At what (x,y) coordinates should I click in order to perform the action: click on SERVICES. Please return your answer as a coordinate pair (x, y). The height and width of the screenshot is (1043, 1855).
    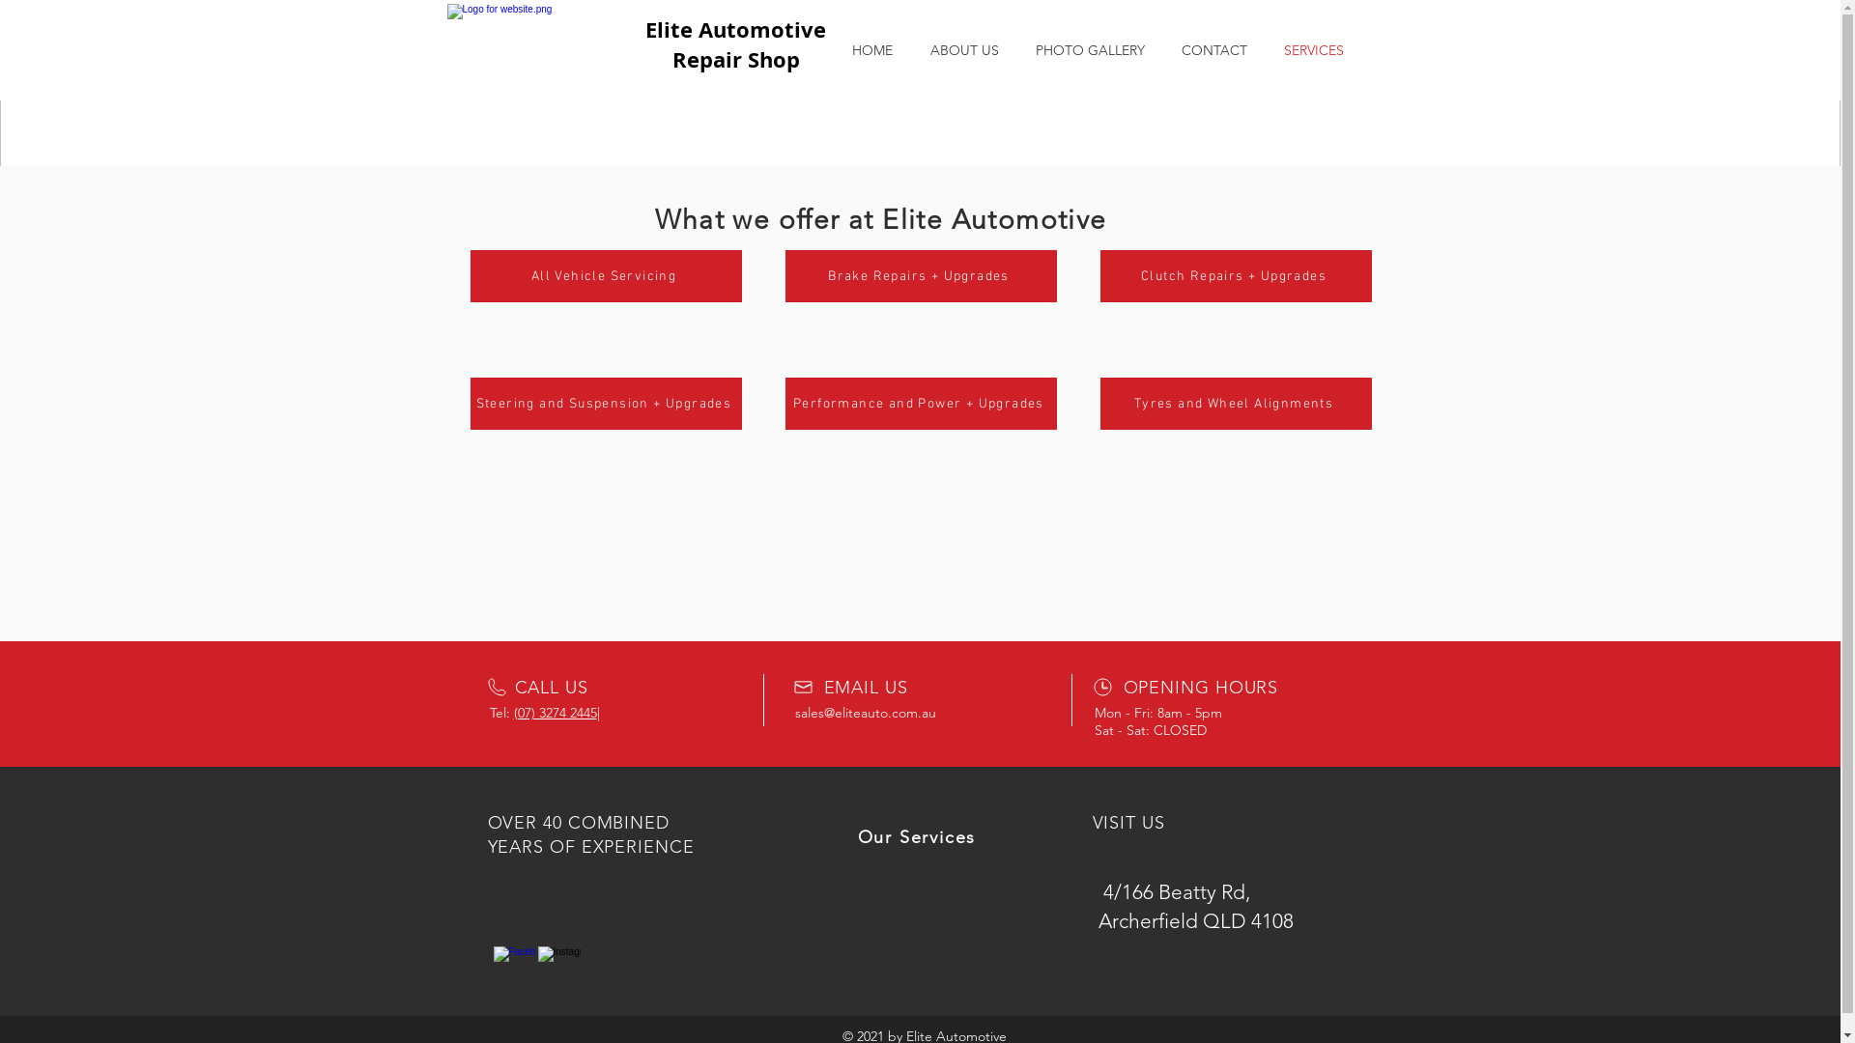
    Looking at the image, I should click on (1314, 50).